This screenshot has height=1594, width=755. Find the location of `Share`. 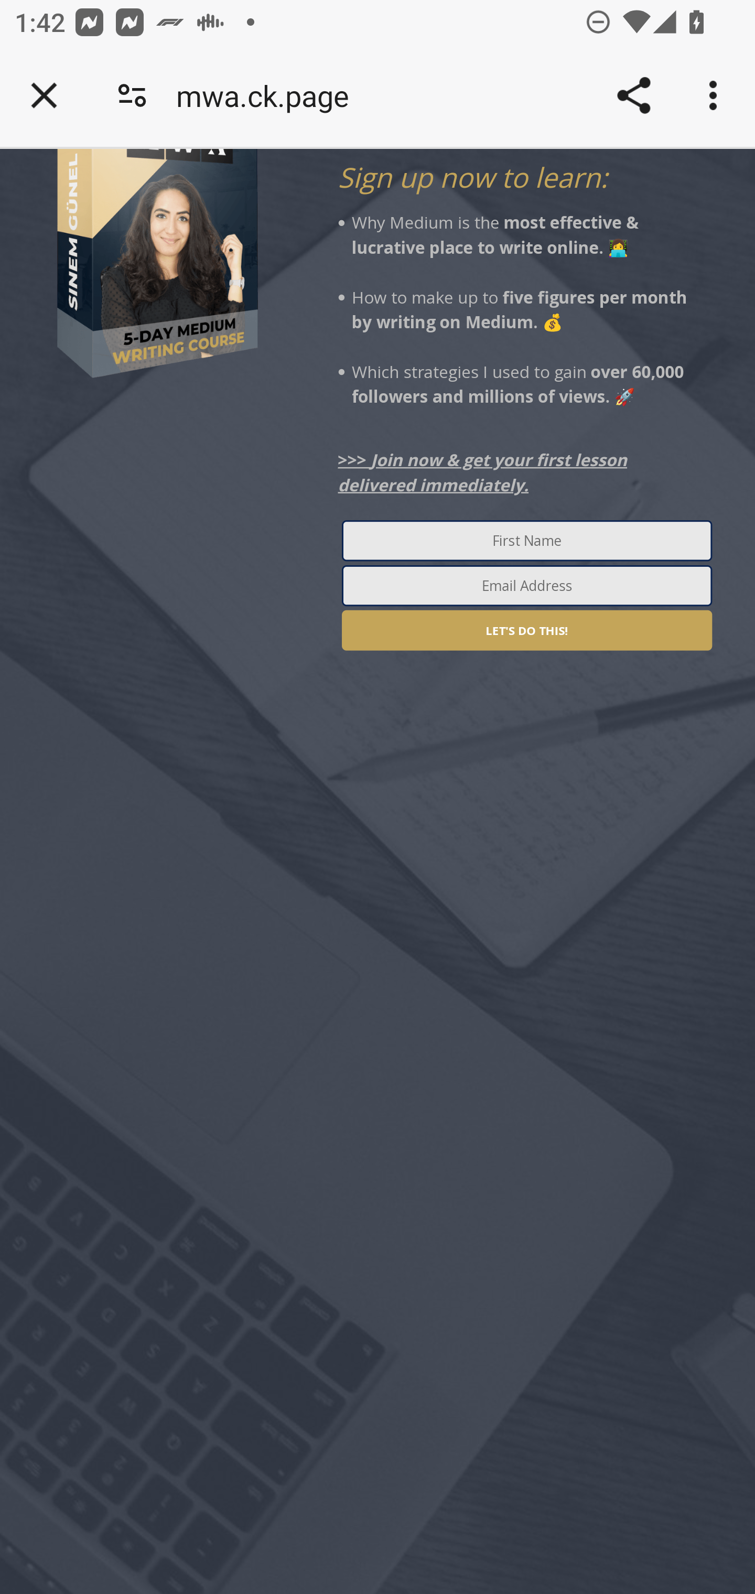

Share is located at coordinates (633, 95).